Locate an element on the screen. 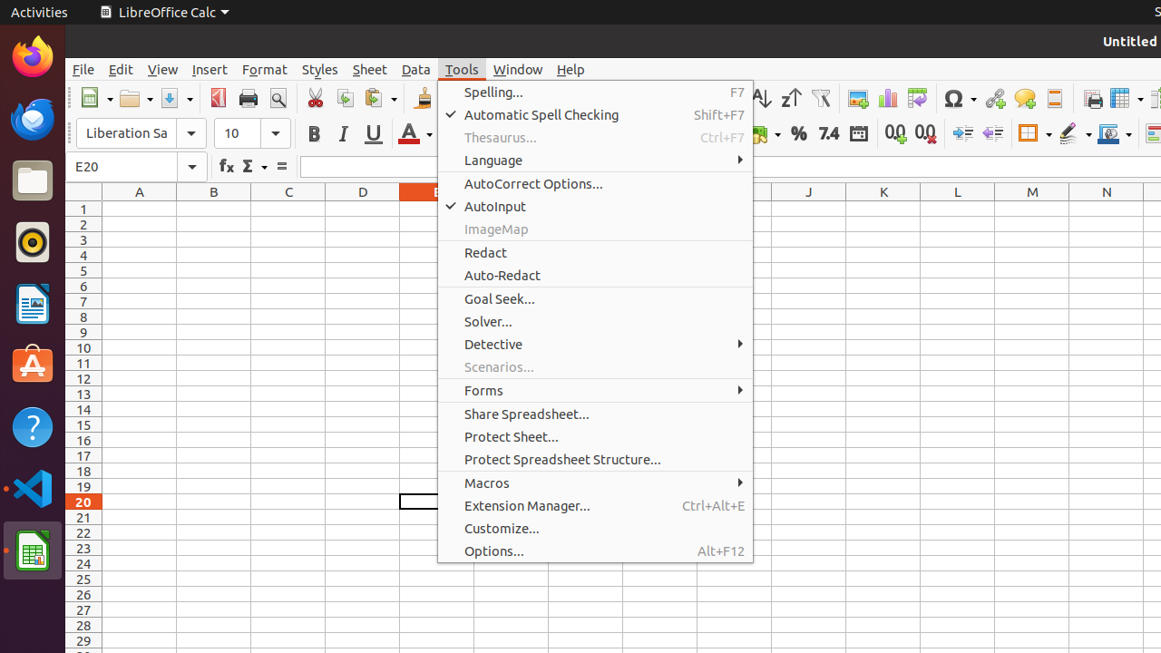 The width and height of the screenshot is (1161, 653). Ubuntu Software is located at coordinates (33, 365).